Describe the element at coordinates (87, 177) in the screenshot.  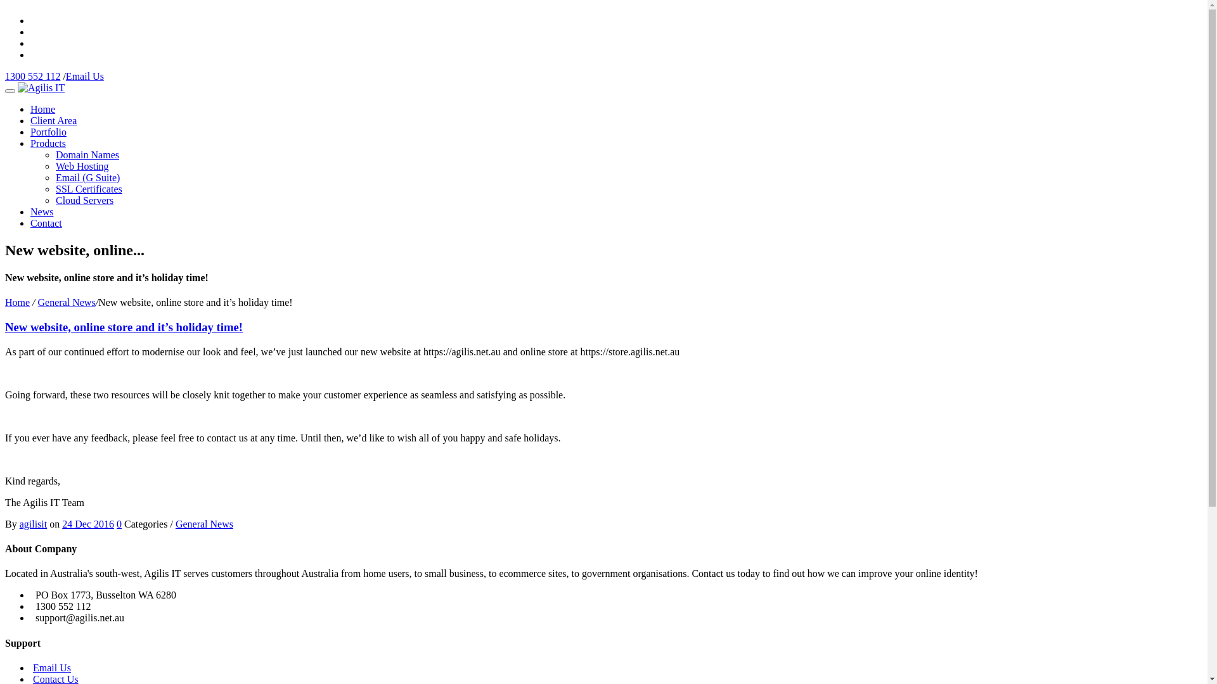
I see `Email (G Suite)` at that location.